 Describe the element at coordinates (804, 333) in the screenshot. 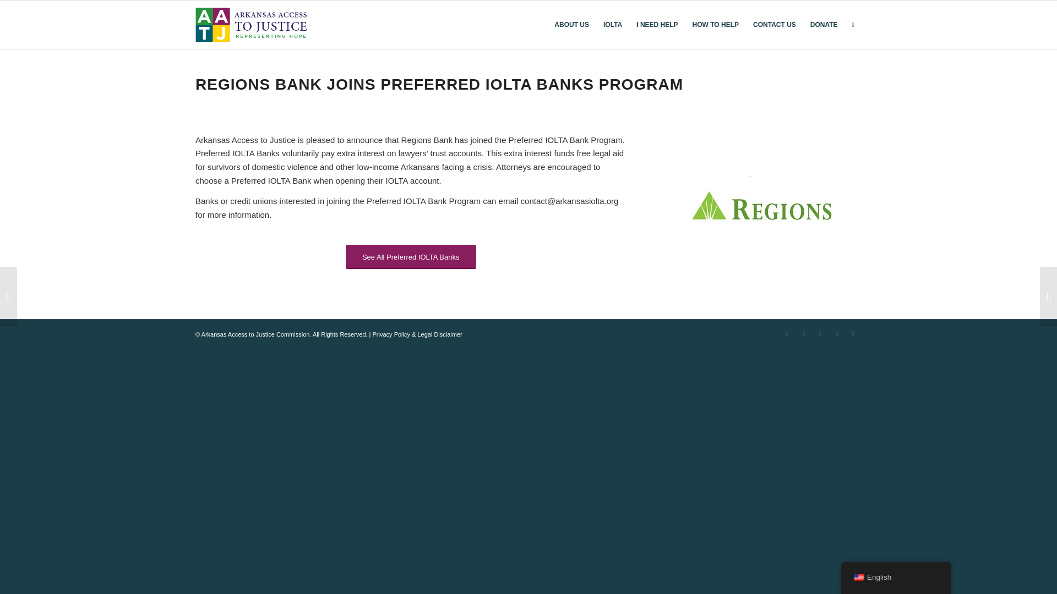

I see `Facebook` at that location.